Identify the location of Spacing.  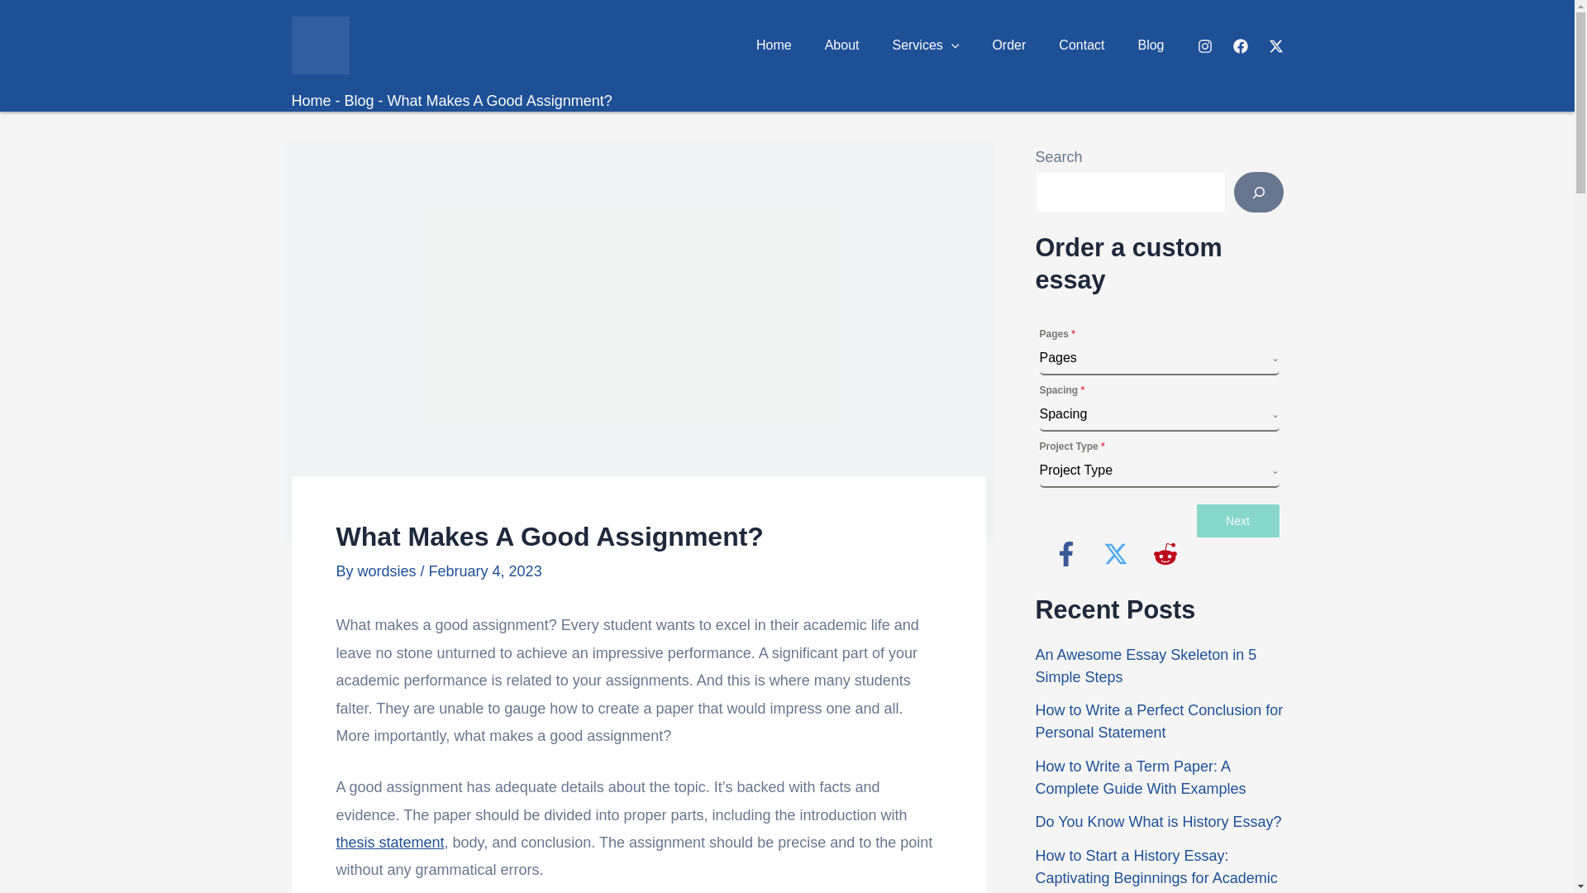
(1155, 413).